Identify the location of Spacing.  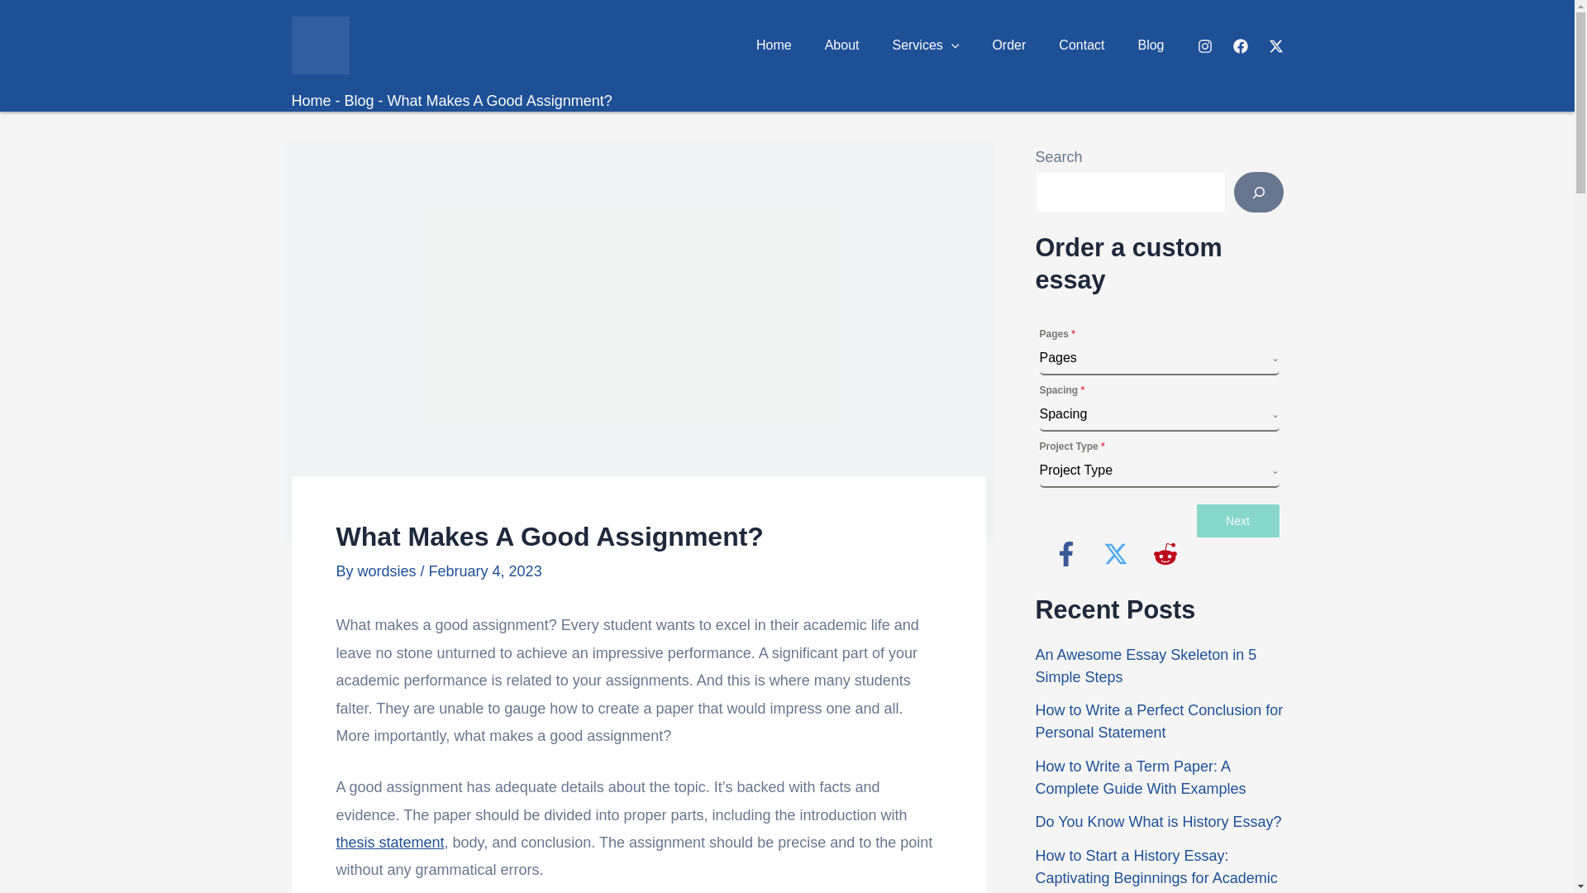
(1155, 413).